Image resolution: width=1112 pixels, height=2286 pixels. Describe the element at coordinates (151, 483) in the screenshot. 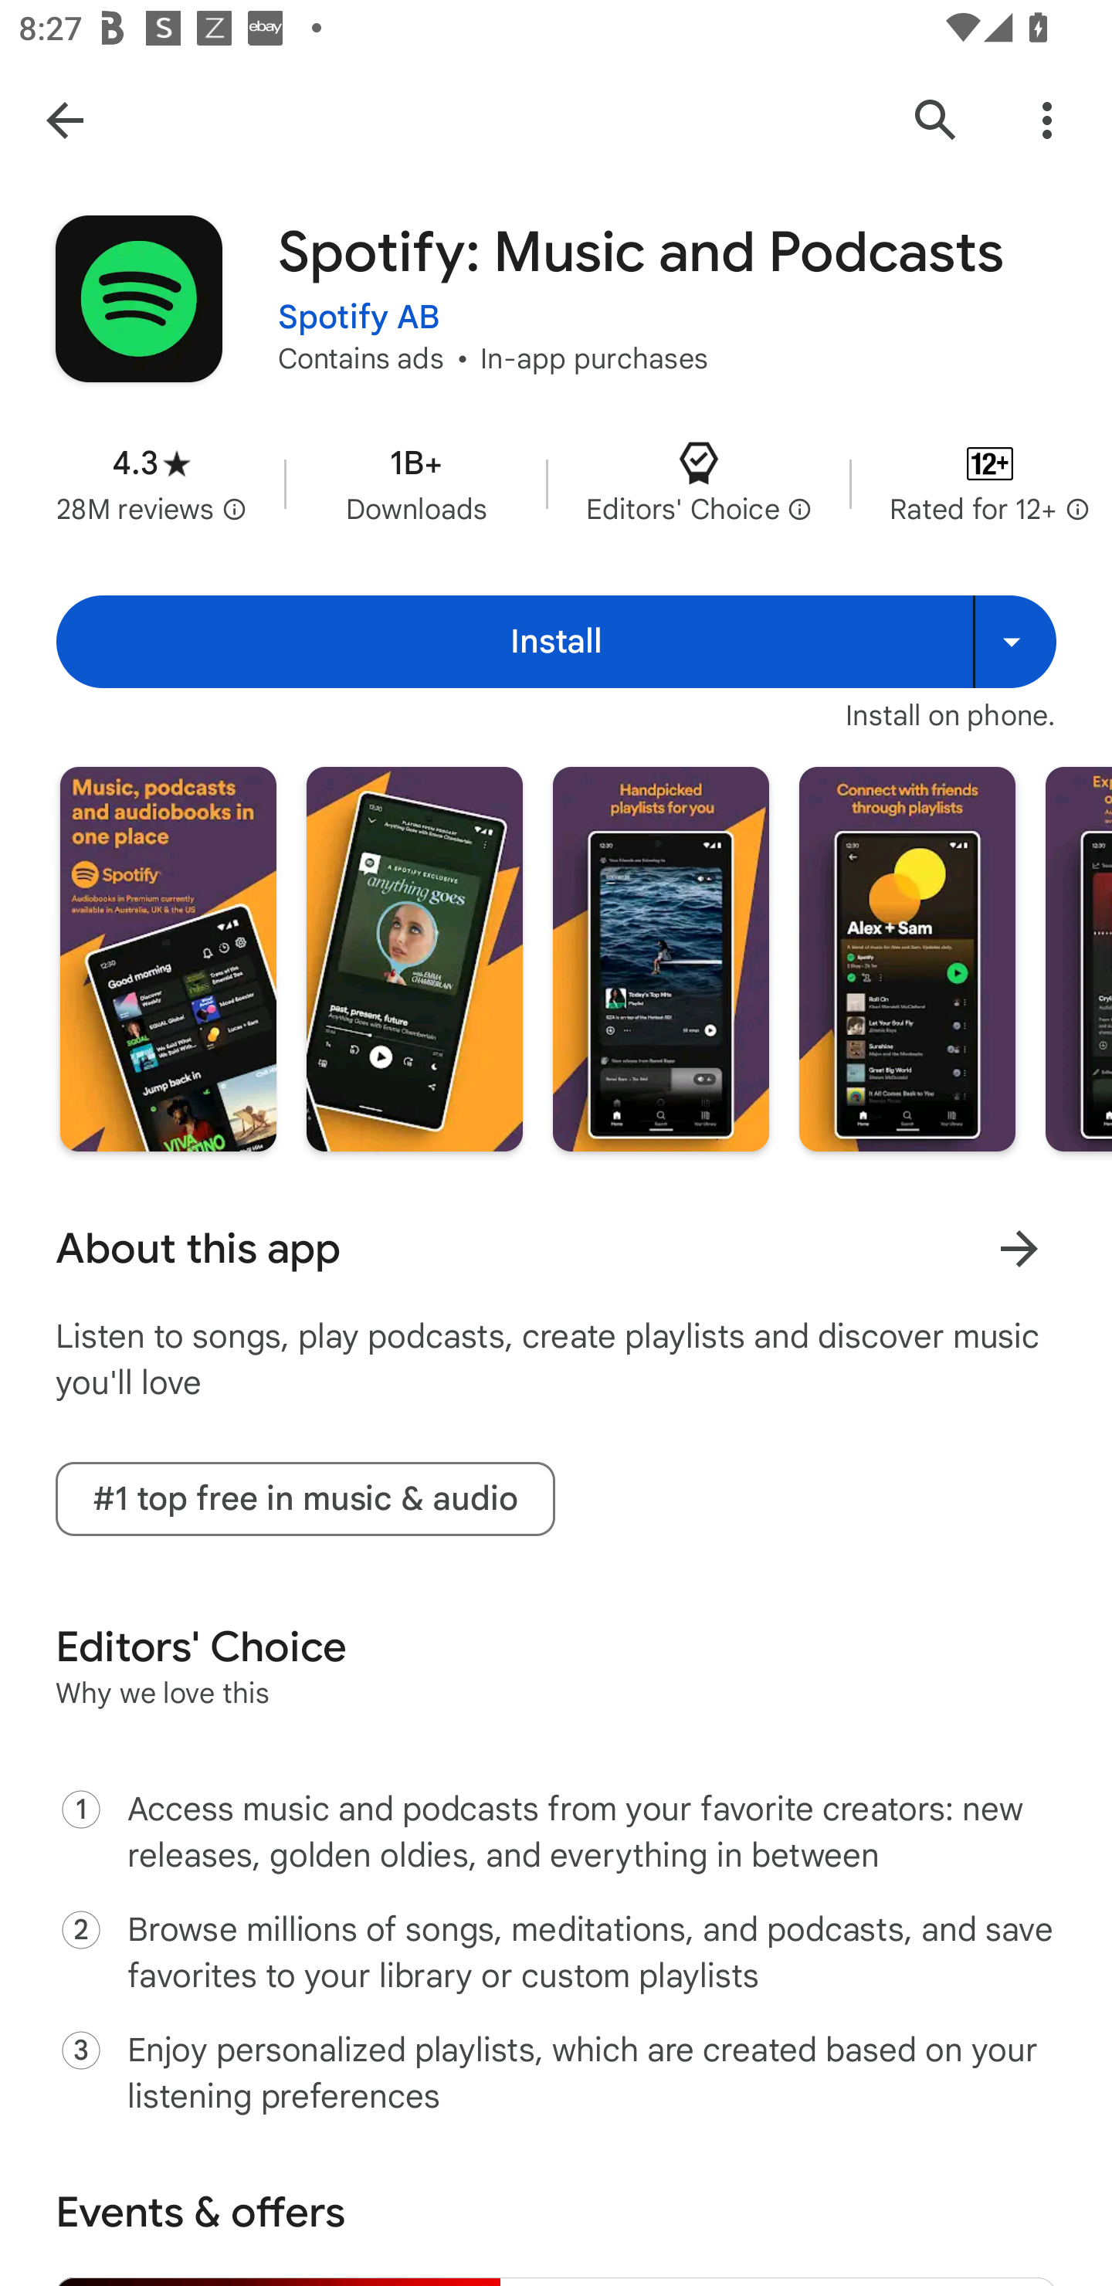

I see `Average rating 4.3 stars in 28 million reviews` at that location.